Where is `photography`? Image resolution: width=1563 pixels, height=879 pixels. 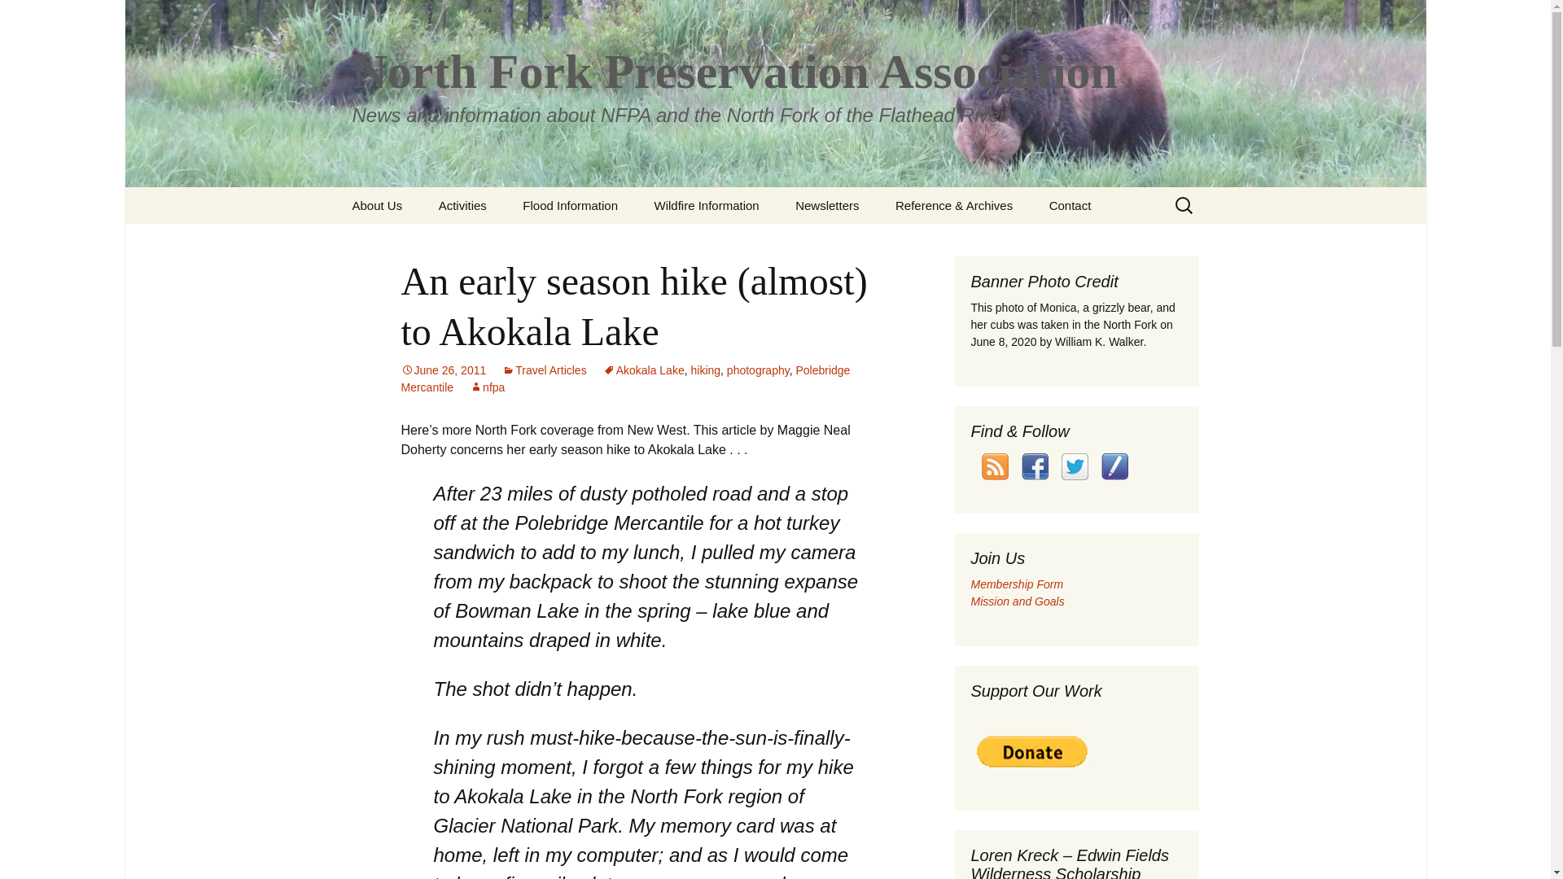
photography is located at coordinates (757, 370).